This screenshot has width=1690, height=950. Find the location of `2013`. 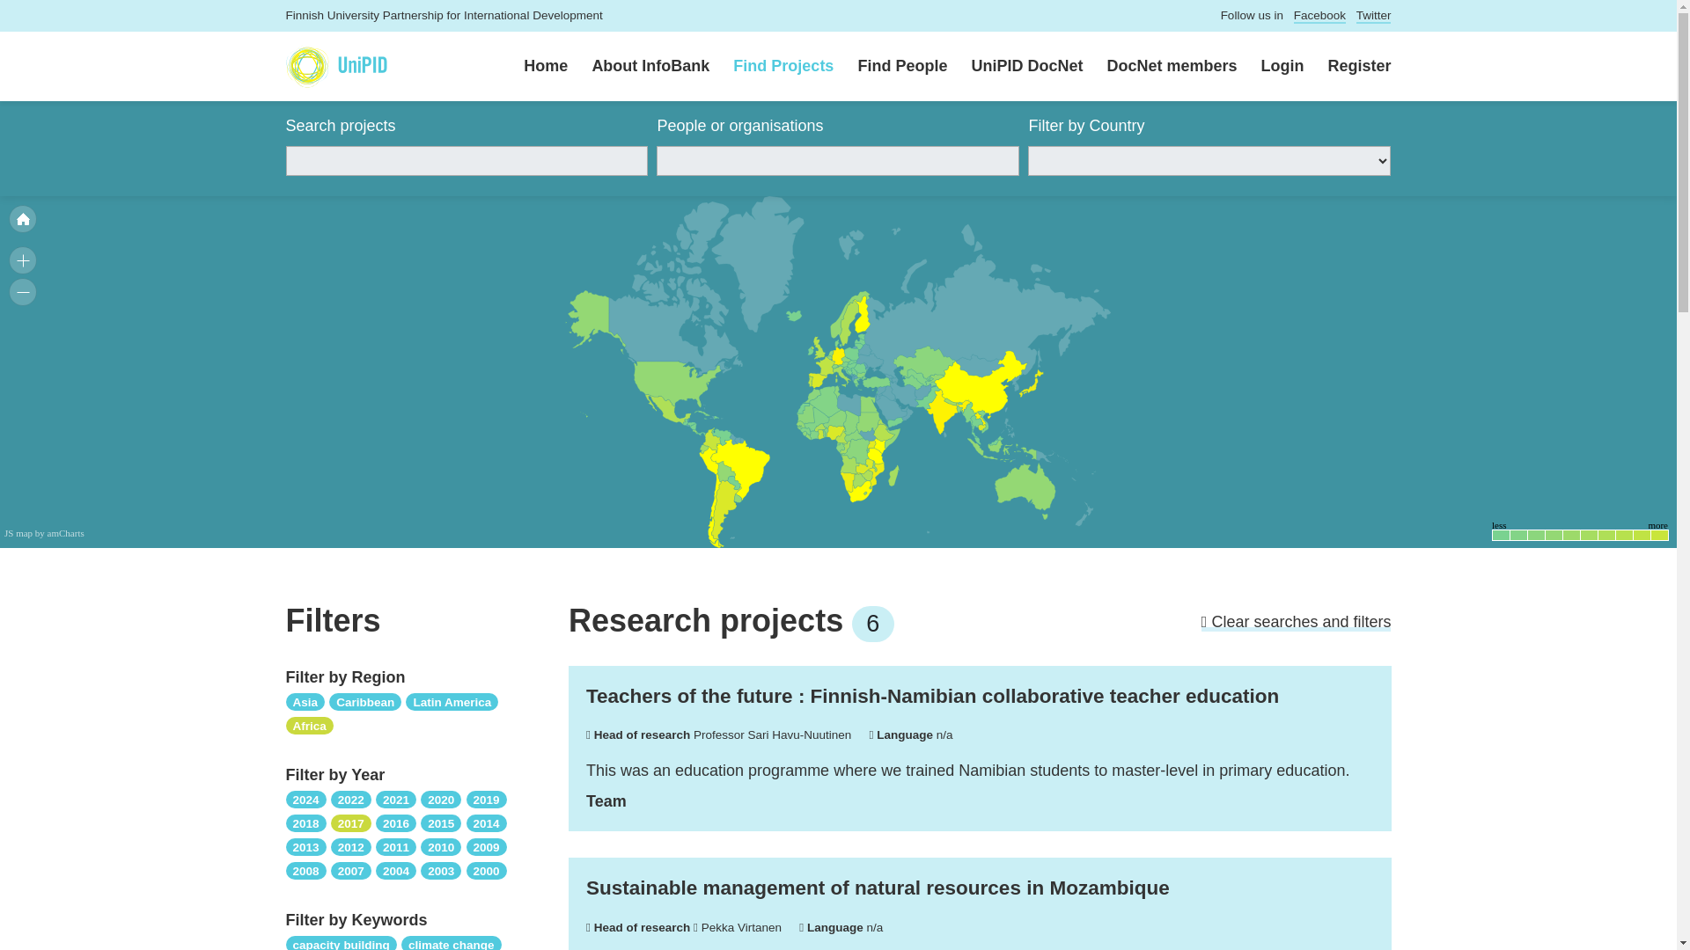

2013 is located at coordinates (305, 846).